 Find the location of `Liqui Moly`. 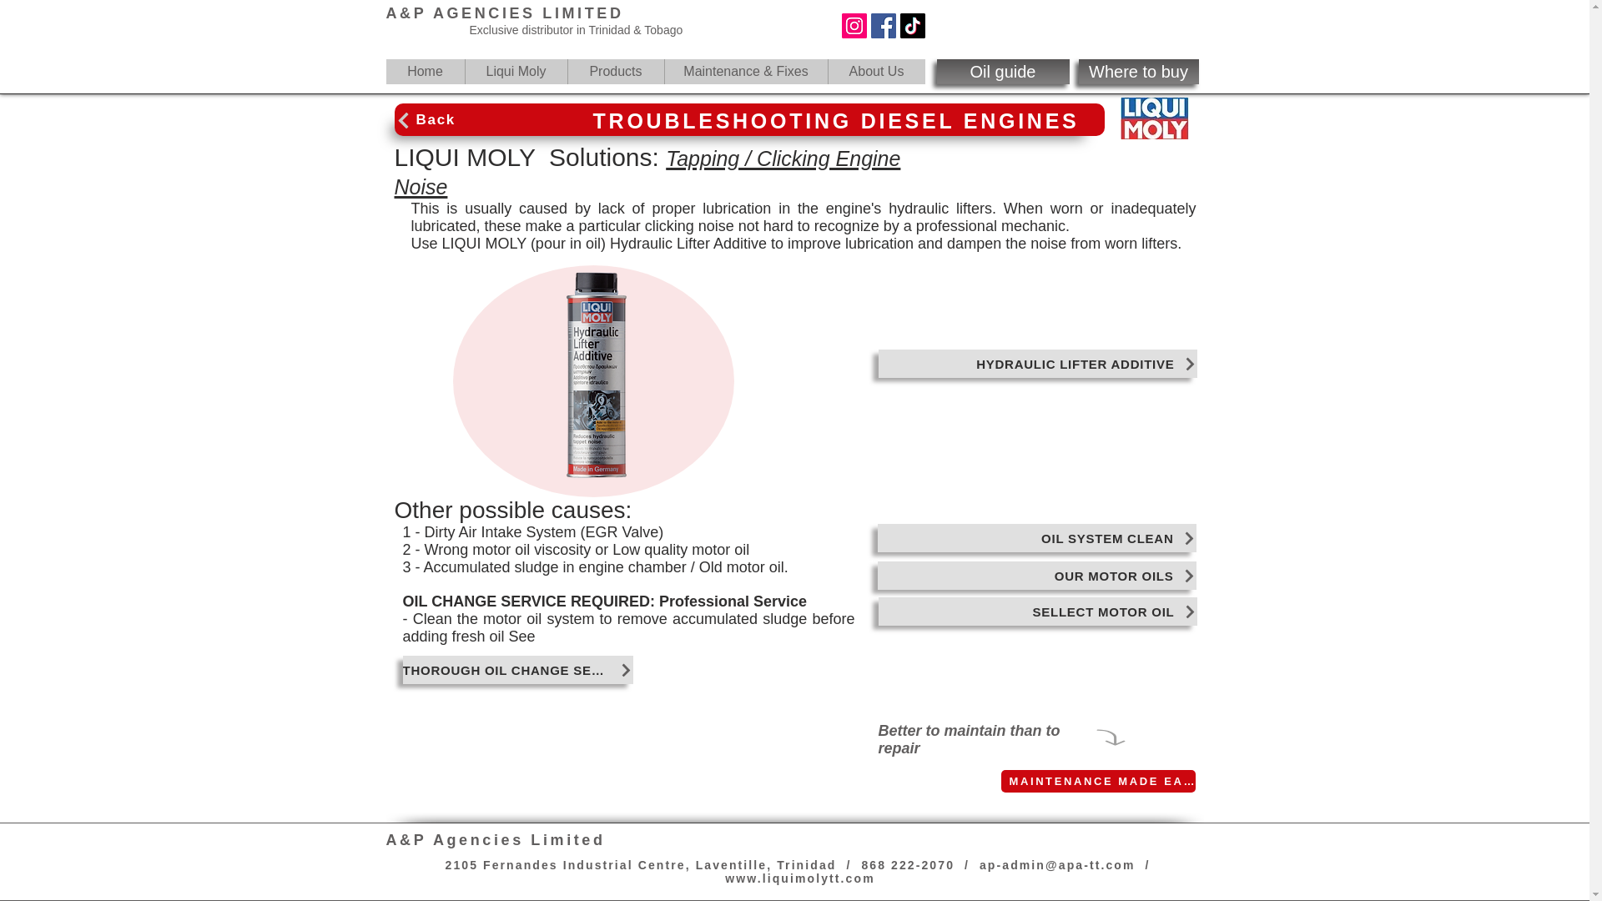

Liqui Moly is located at coordinates (516, 72).